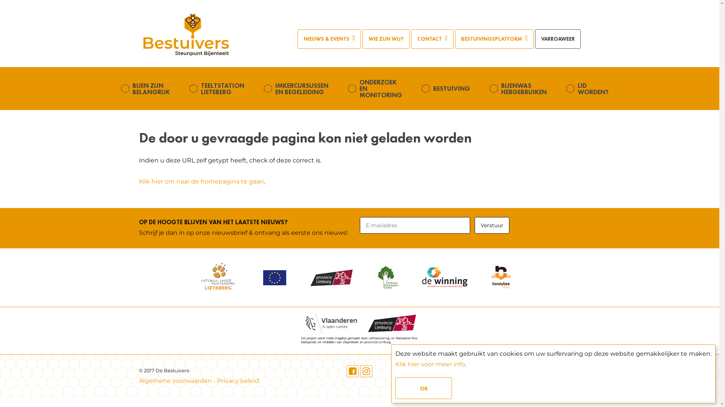 Image resolution: width=725 pixels, height=407 pixels. Describe the element at coordinates (492, 225) in the screenshot. I see `Verstuur` at that location.